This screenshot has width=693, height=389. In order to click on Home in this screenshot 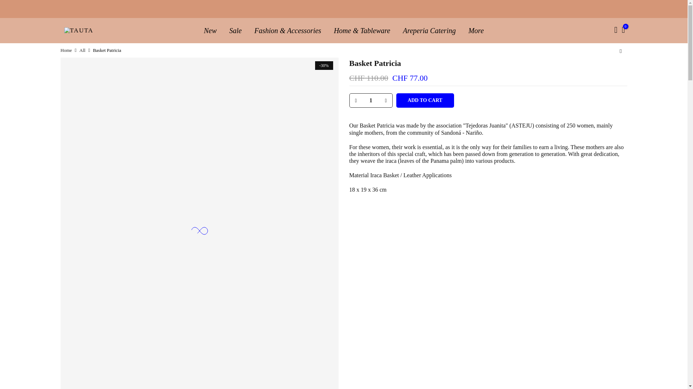, I will do `click(66, 50)`.